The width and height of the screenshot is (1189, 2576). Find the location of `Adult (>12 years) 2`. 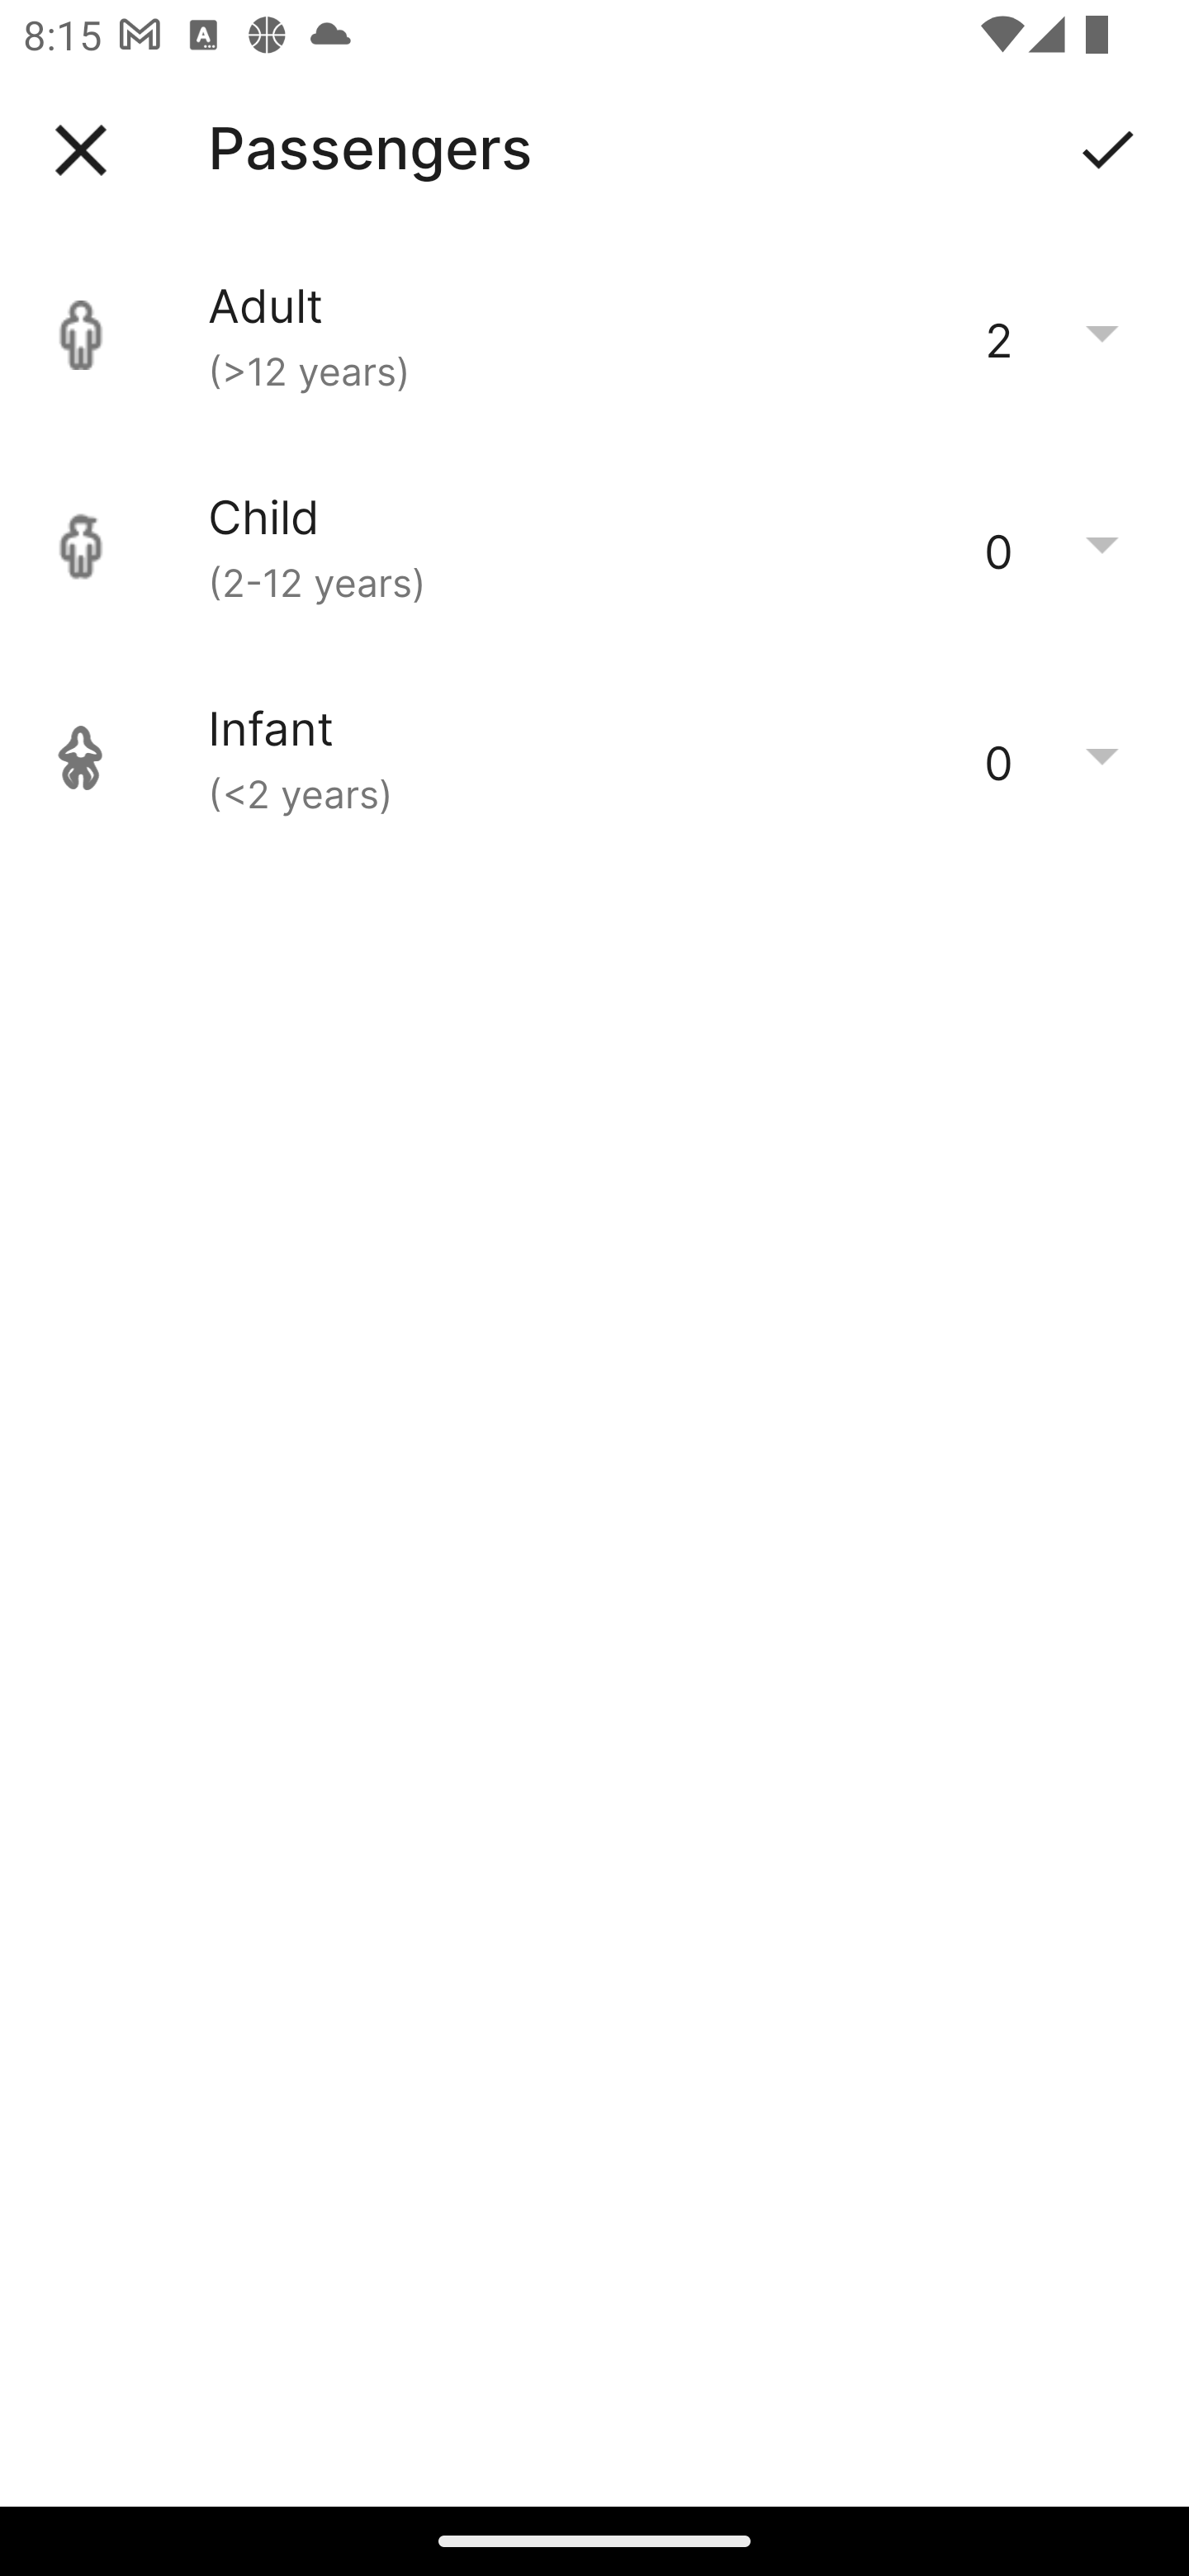

Adult (>12 years) 2 is located at coordinates (594, 335).